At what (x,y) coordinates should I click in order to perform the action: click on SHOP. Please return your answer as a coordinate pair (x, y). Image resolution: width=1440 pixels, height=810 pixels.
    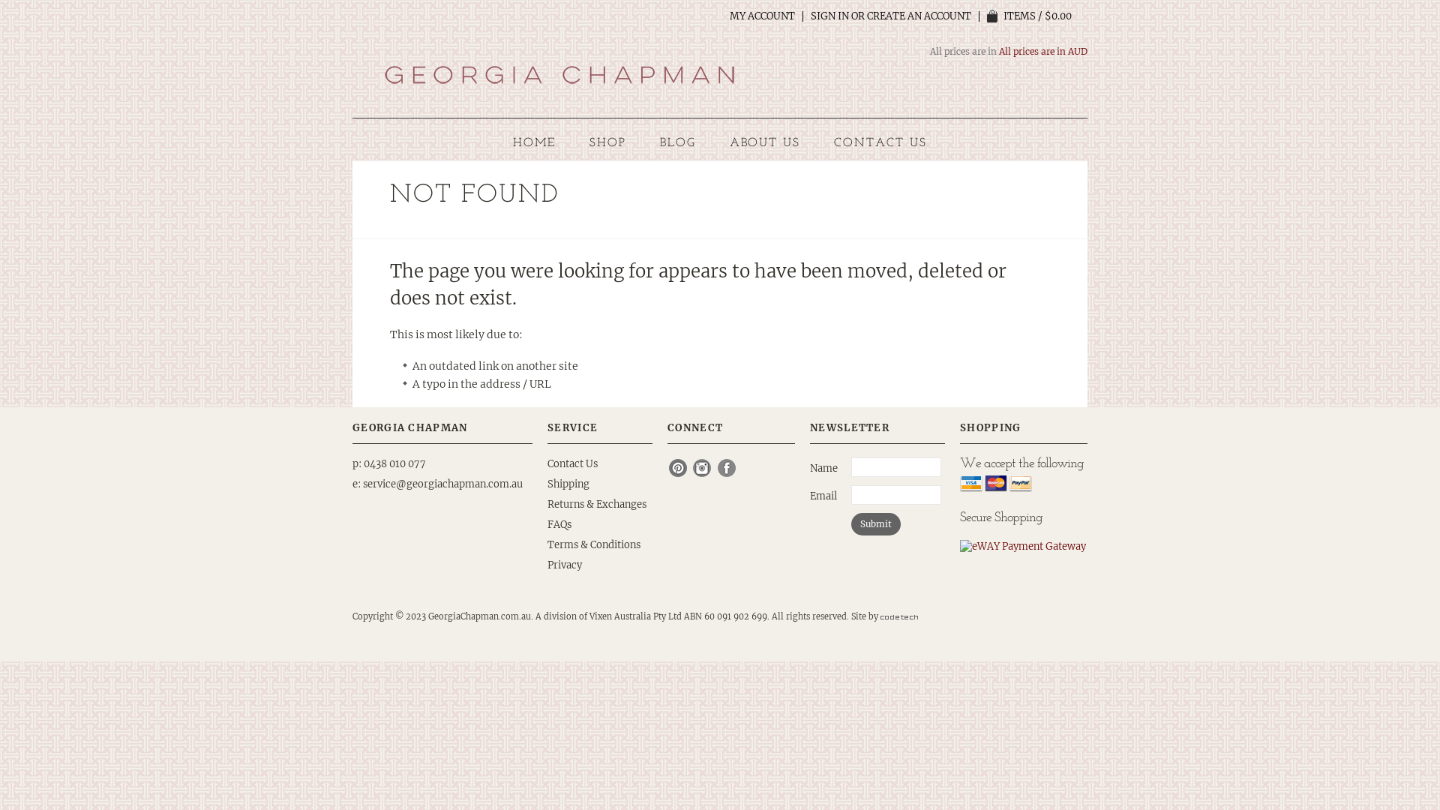
    Looking at the image, I should click on (607, 143).